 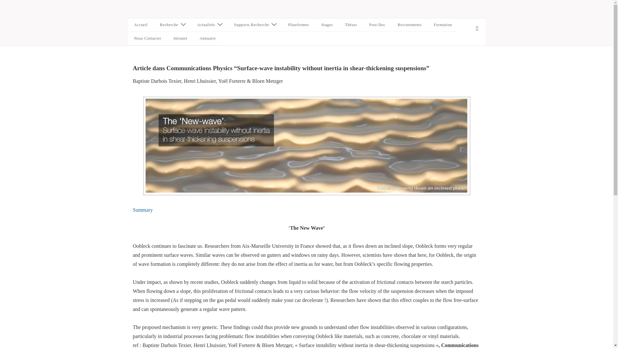 I want to click on Stages, so click(x=327, y=25).